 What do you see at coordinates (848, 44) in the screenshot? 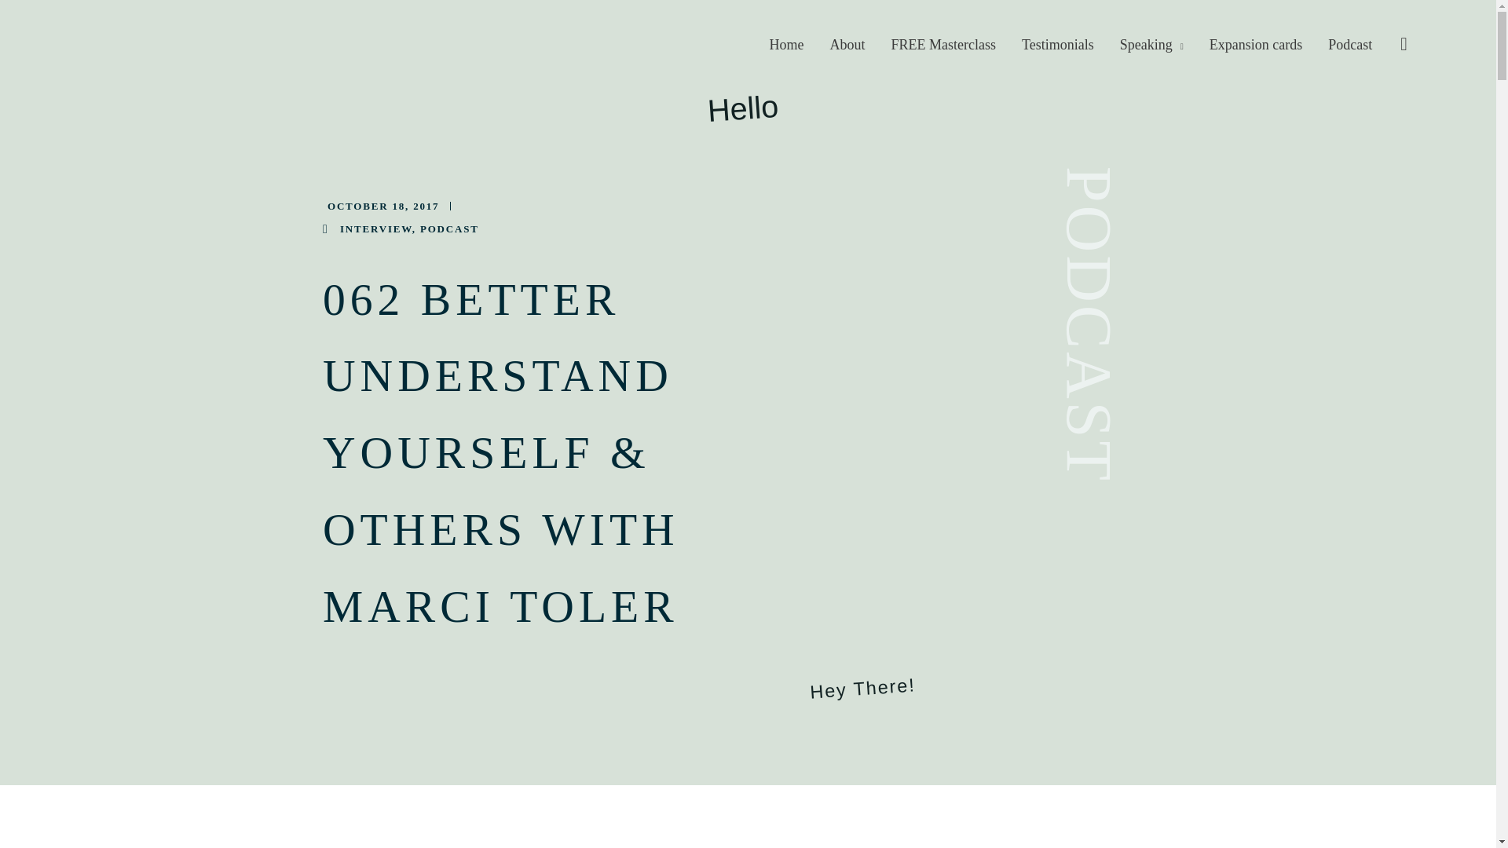
I see `About` at bounding box center [848, 44].